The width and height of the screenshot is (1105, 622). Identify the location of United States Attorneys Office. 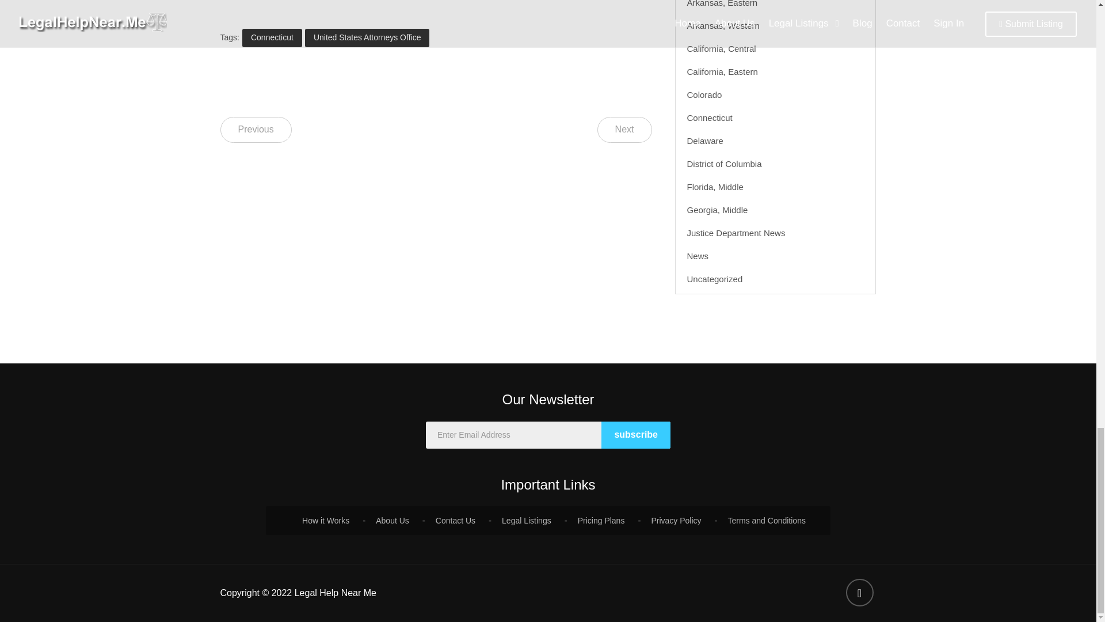
(367, 38).